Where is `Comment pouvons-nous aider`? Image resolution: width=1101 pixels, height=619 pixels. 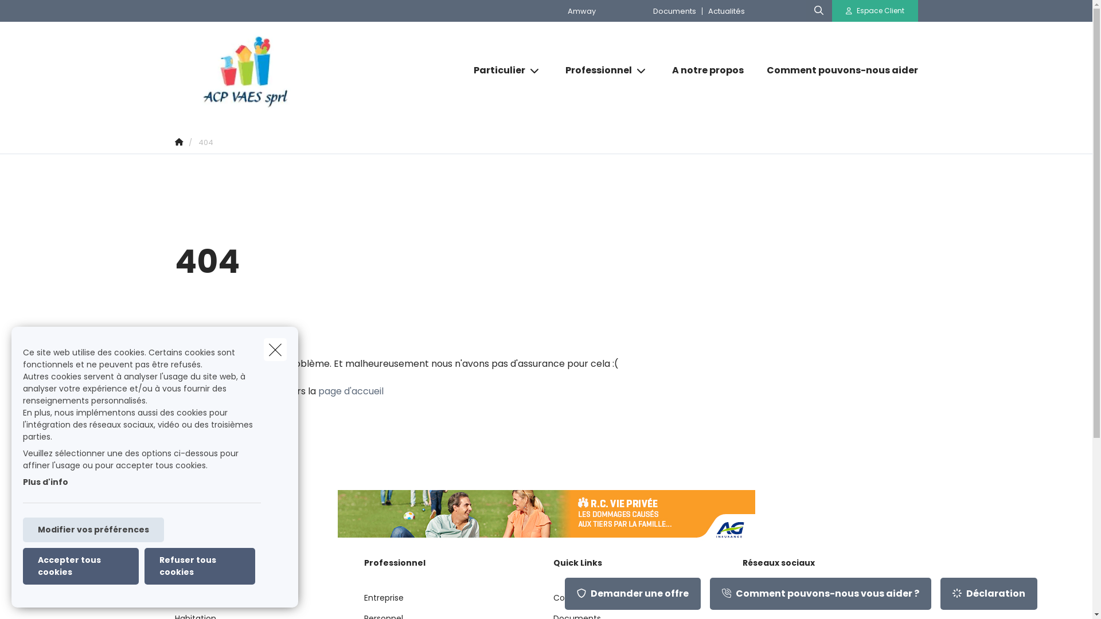 Comment pouvons-nous aider is located at coordinates (836, 70).